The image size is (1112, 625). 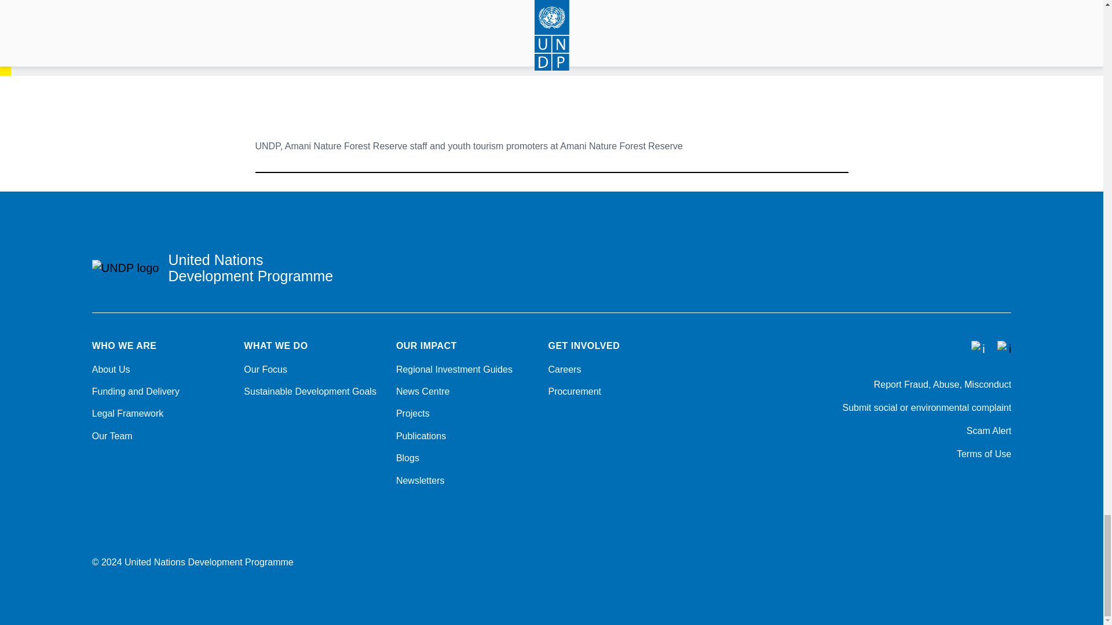 I want to click on WHAT WE DO, so click(x=313, y=345).